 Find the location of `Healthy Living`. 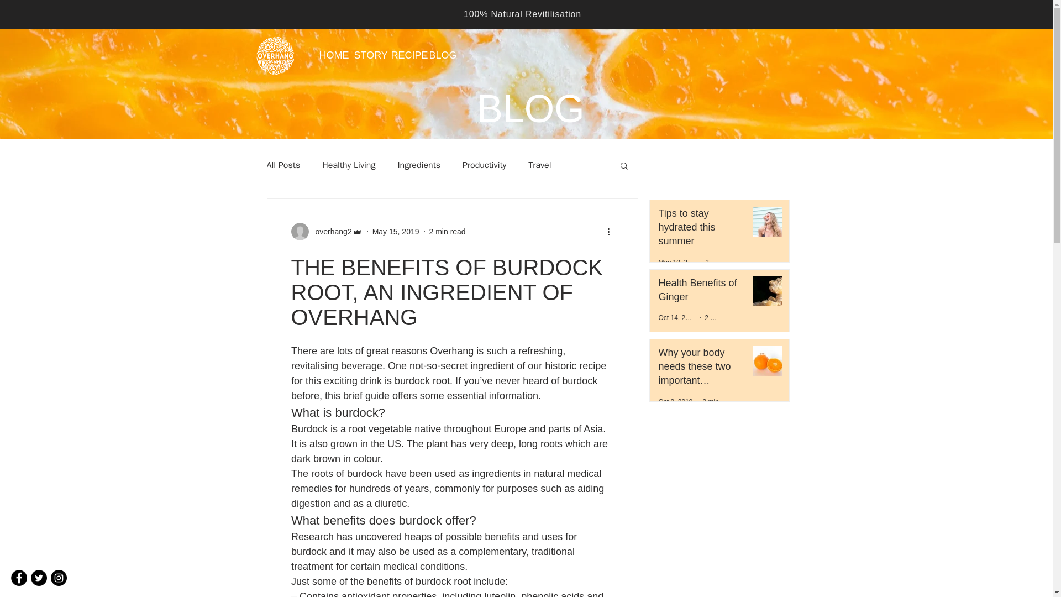

Healthy Living is located at coordinates (349, 165).